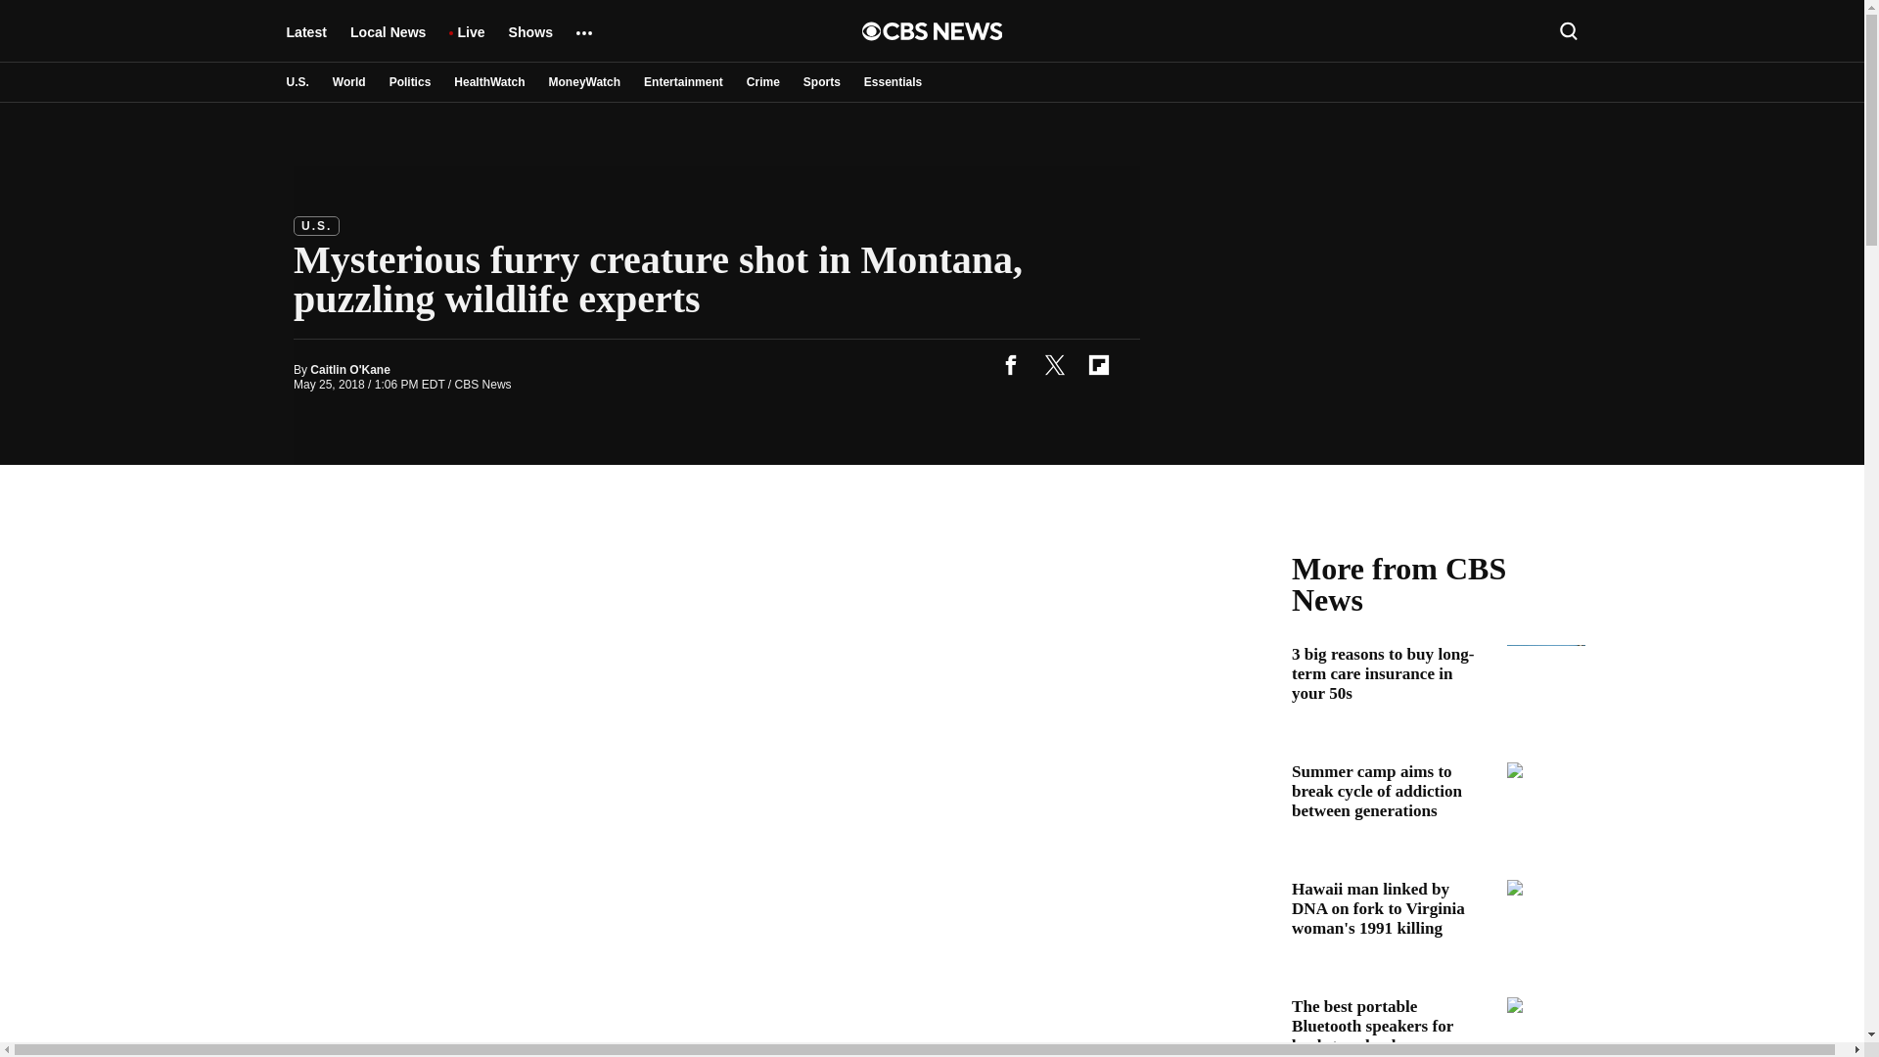 The image size is (1879, 1057). Describe the element at coordinates (1054, 364) in the screenshot. I see `twitter` at that location.